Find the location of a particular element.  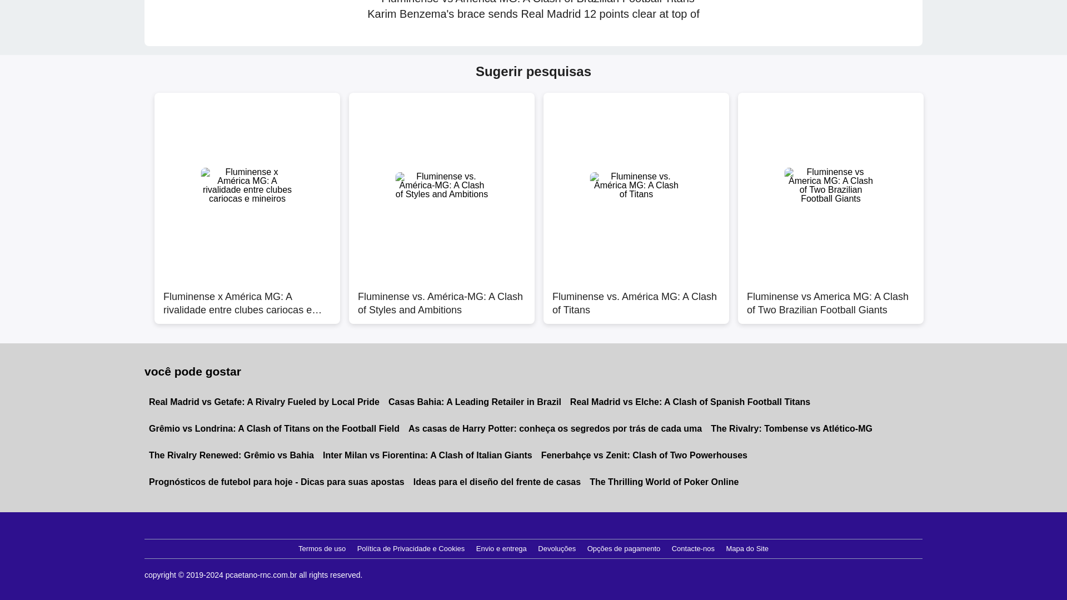

The Thrilling World of Poker Online is located at coordinates (664, 482).